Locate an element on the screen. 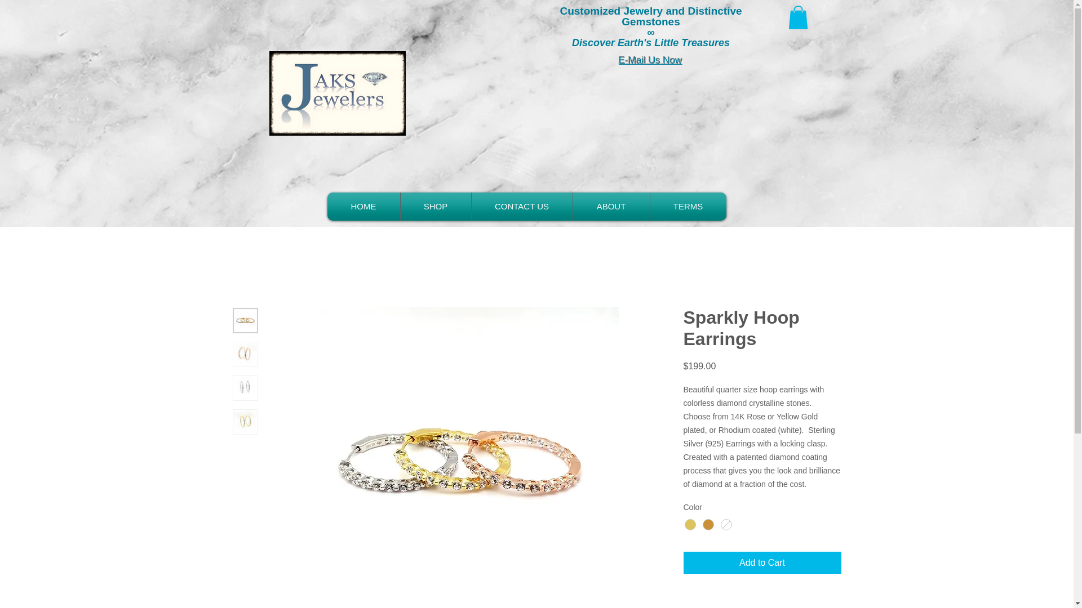  Add to Cart is located at coordinates (761, 562).